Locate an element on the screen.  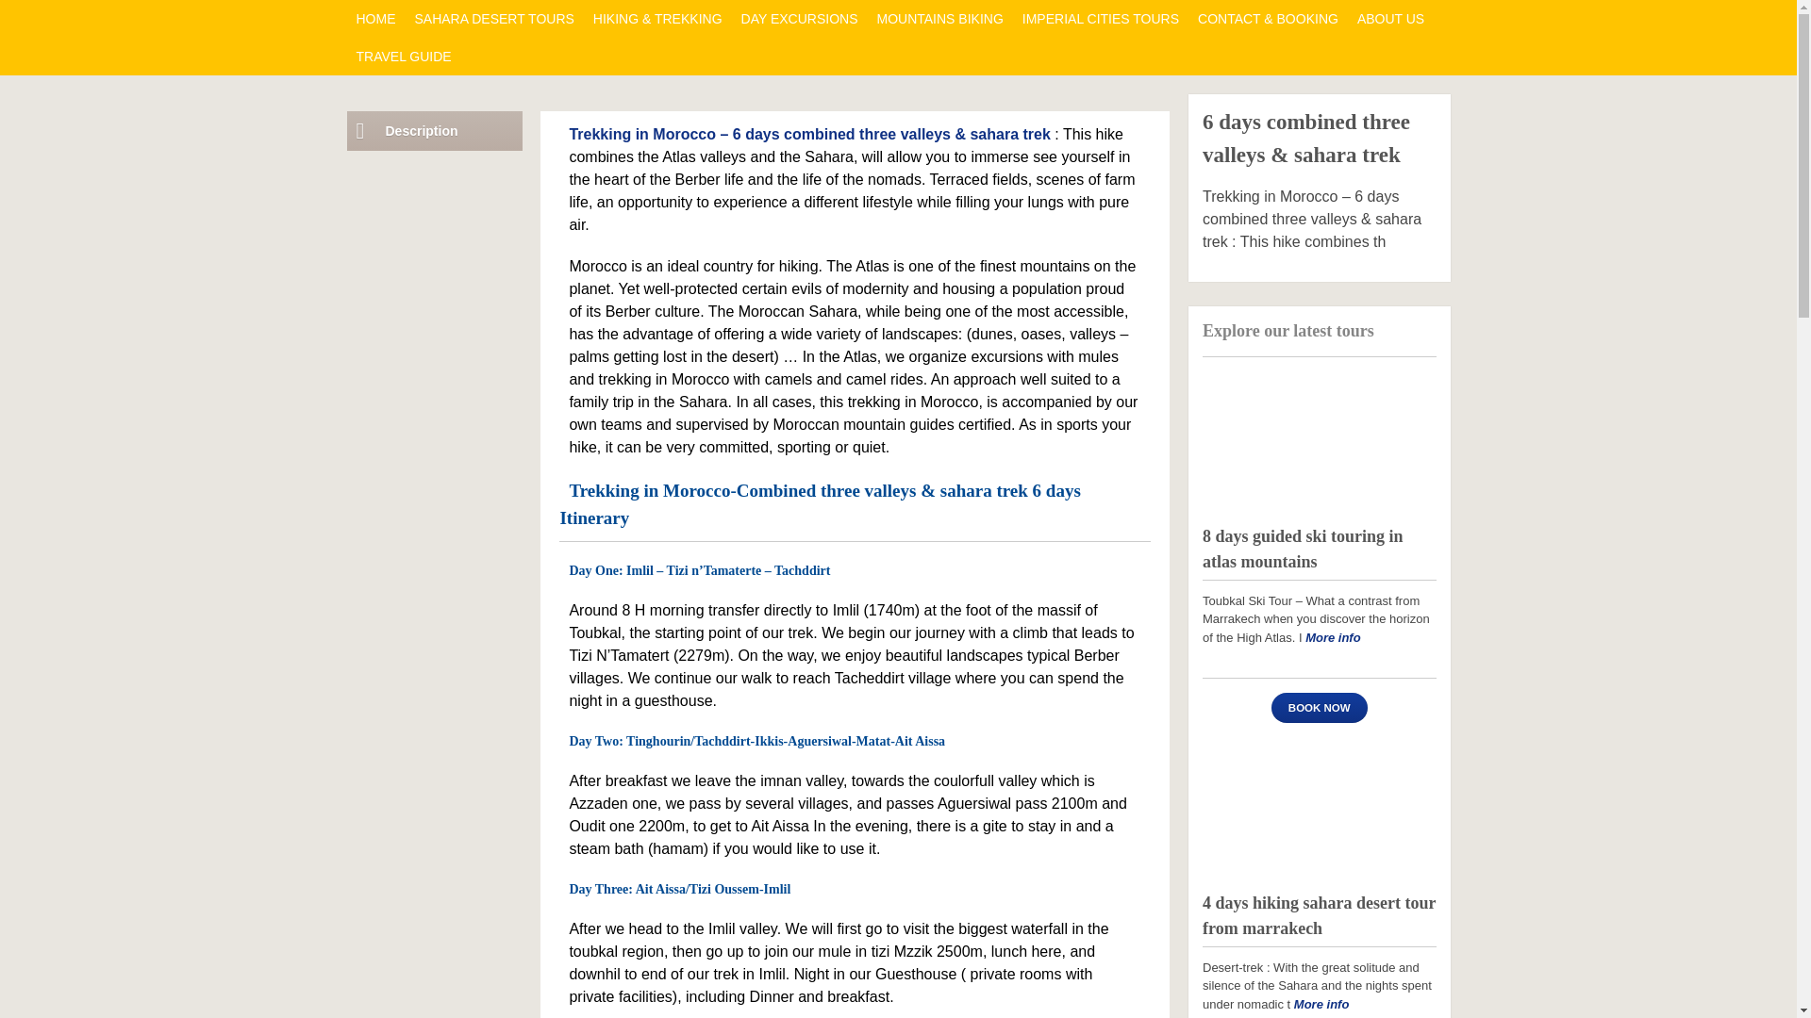
IMPERIAL CITIES TOURS is located at coordinates (1100, 19).